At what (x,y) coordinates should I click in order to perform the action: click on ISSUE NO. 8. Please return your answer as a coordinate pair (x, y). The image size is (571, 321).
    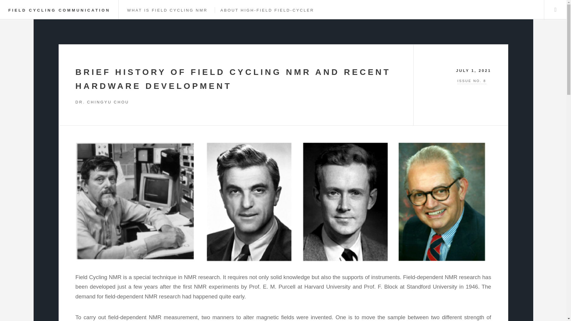
    Looking at the image, I should click on (461, 81).